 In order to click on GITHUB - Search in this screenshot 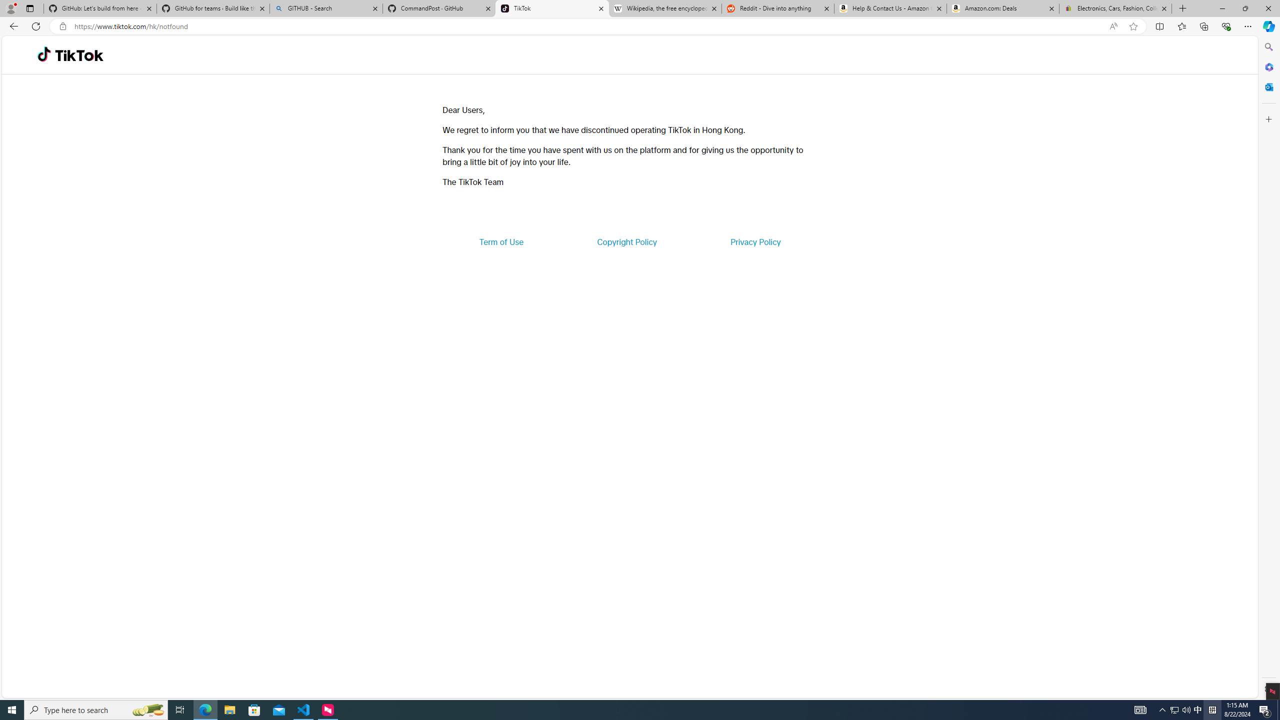, I will do `click(325, 8)`.